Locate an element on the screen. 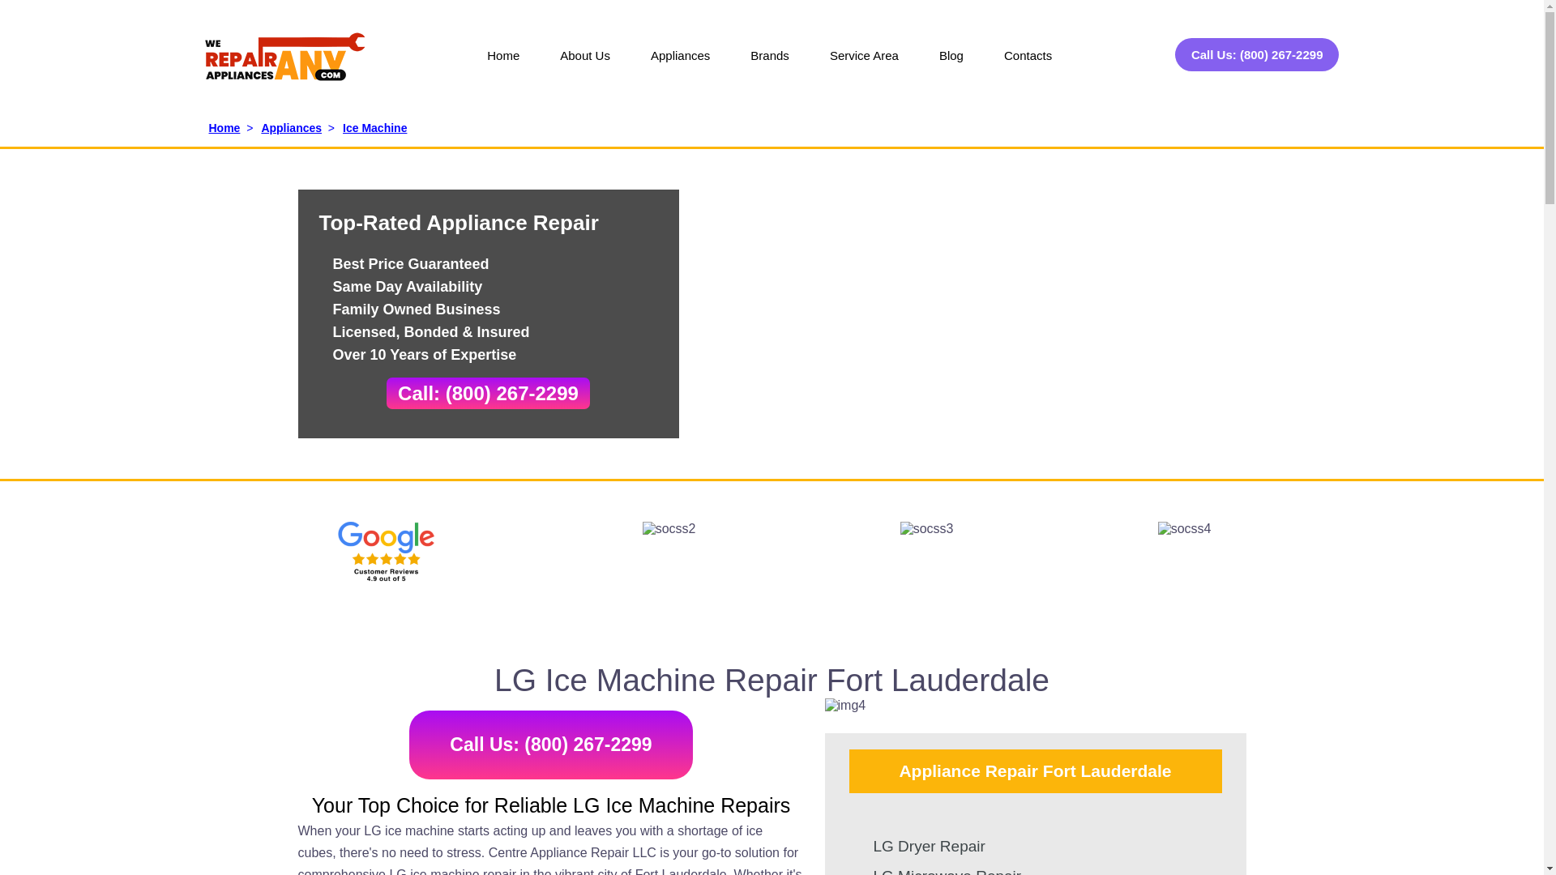 Image resolution: width=1556 pixels, height=875 pixels. Brands is located at coordinates (769, 66).